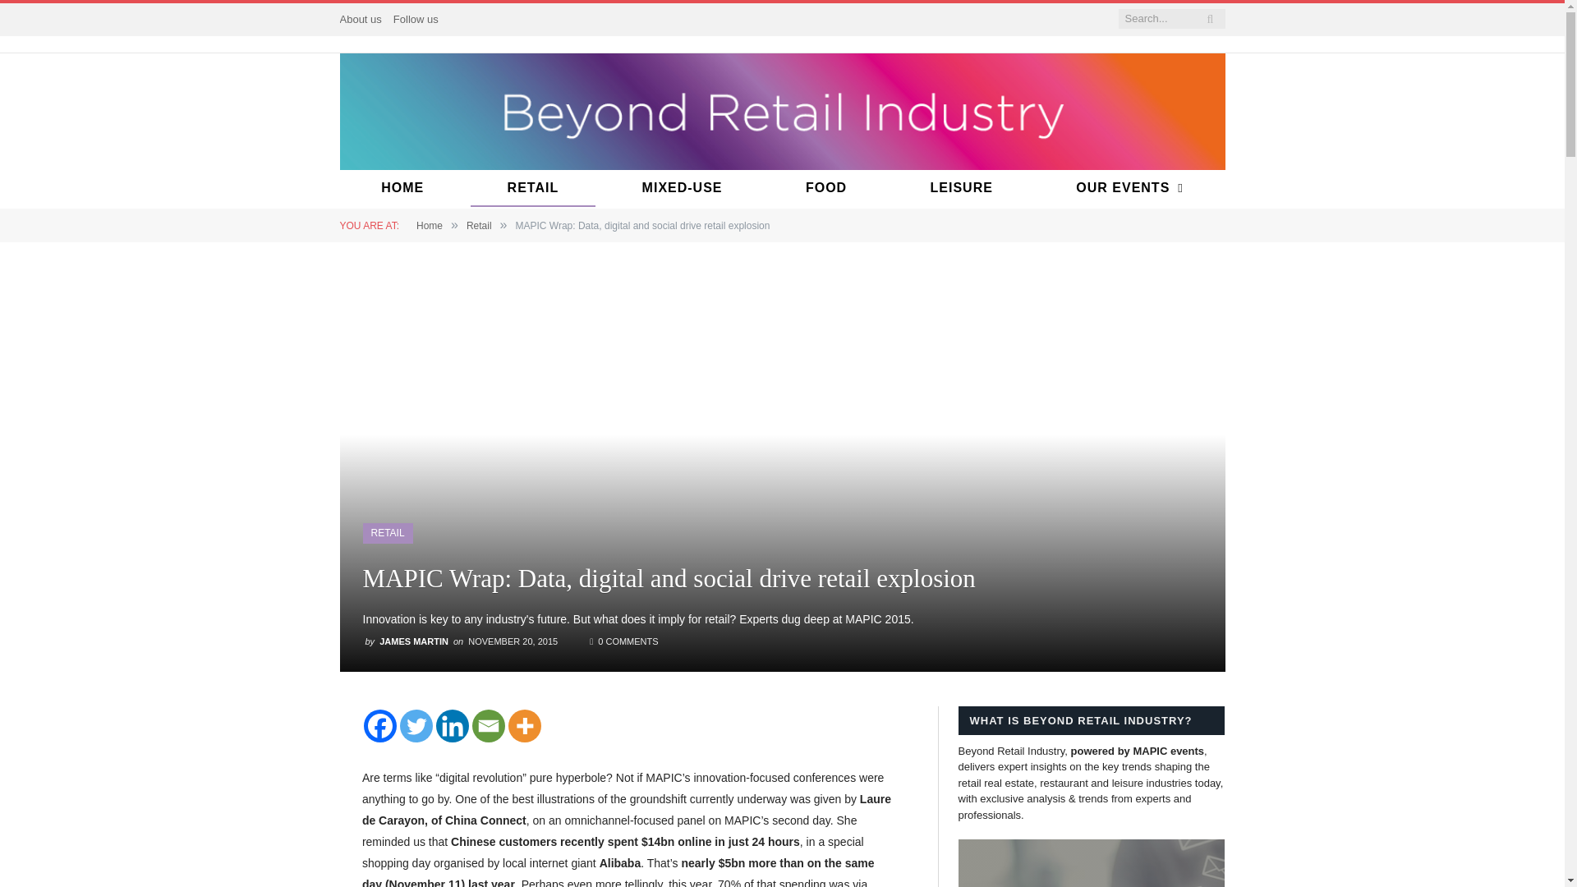 The height and width of the screenshot is (887, 1577). What do you see at coordinates (429, 225) in the screenshot?
I see `Home` at bounding box center [429, 225].